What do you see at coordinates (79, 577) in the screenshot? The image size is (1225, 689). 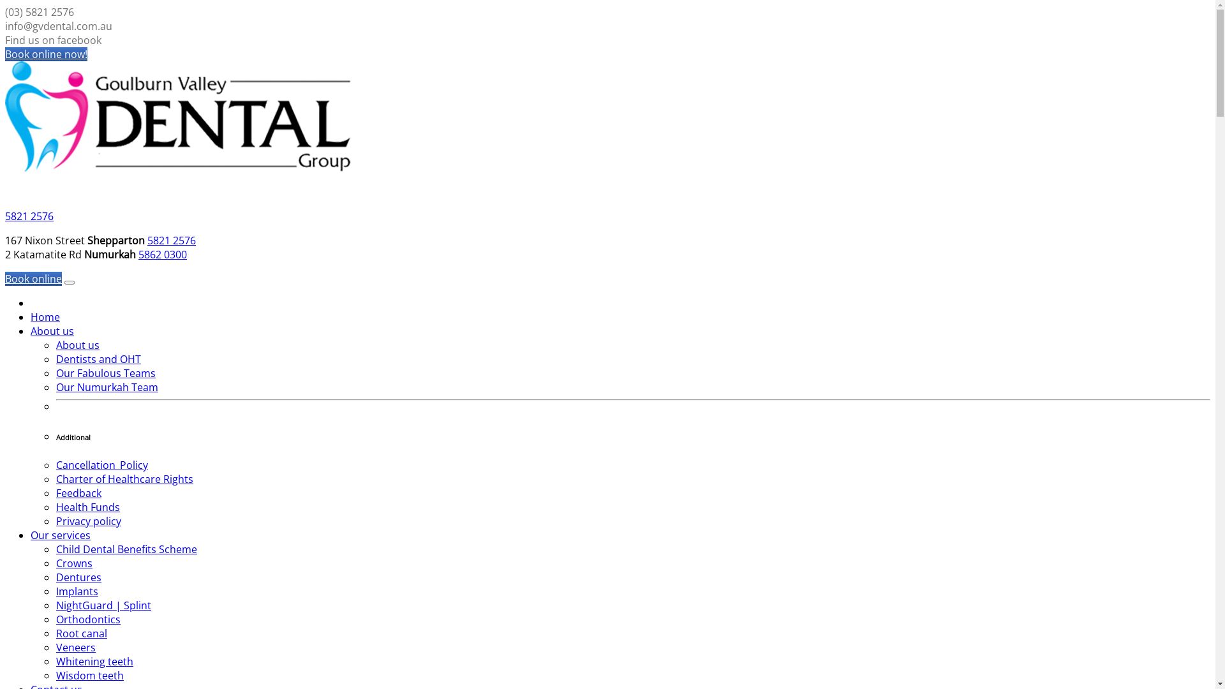 I see `Dentures` at bounding box center [79, 577].